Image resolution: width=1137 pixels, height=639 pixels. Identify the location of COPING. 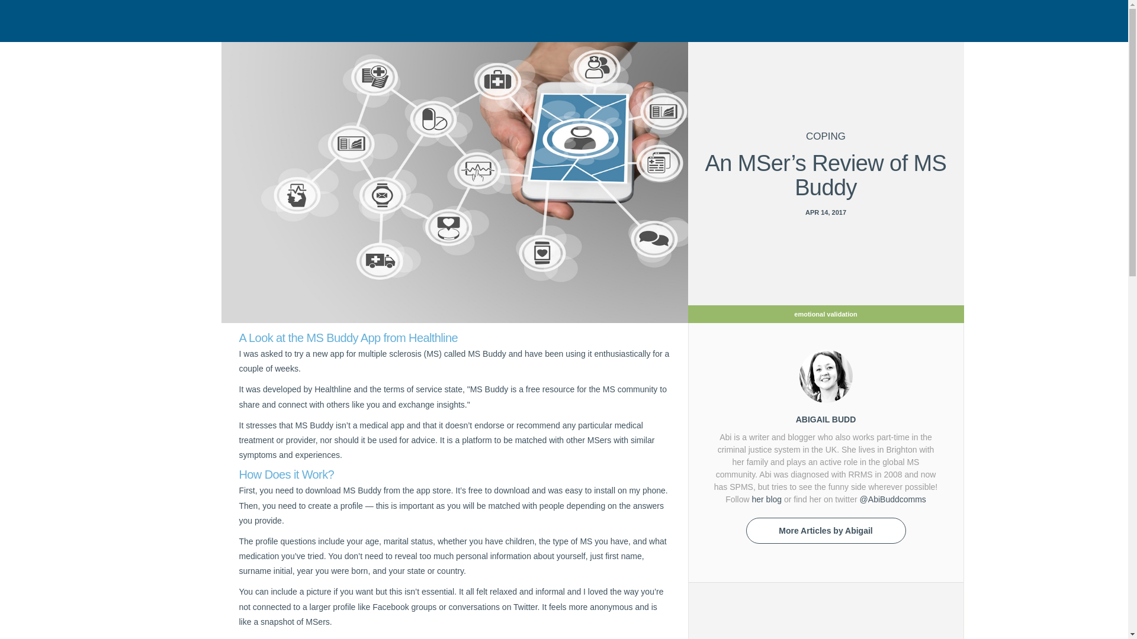
(826, 137).